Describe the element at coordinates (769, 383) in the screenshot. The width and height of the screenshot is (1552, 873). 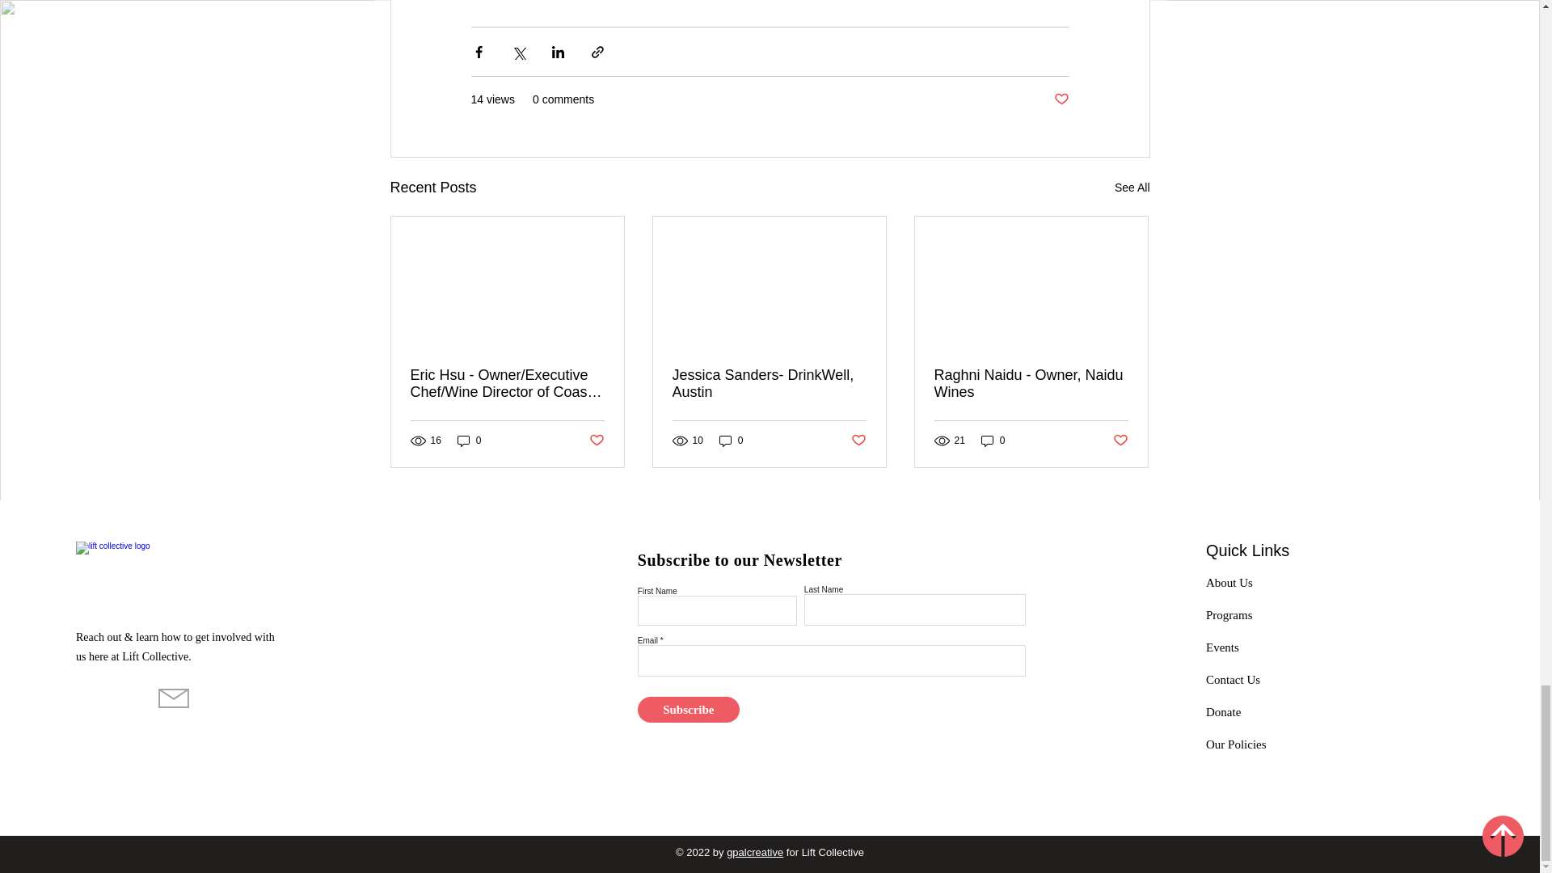
I see `Jessica Sanders- DrinkWell, Austin` at that location.